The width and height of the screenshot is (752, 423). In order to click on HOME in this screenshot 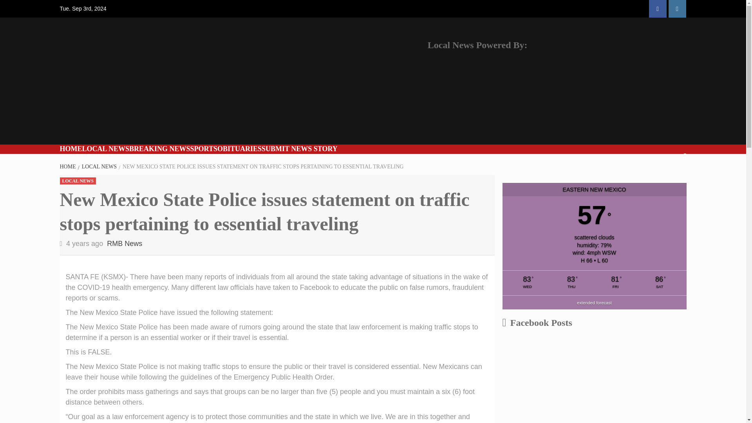, I will do `click(68, 166)`.